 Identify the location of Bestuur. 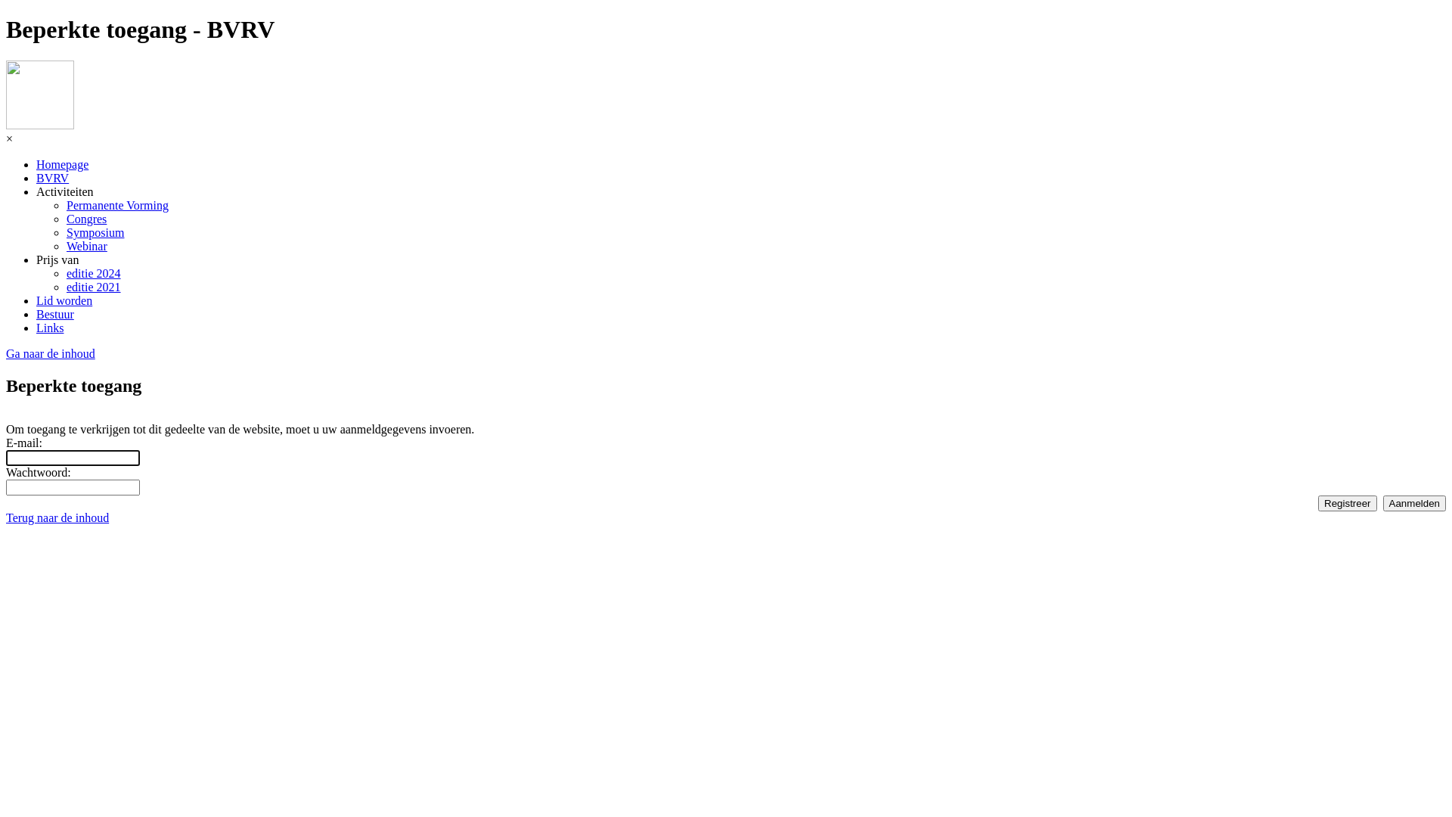
(55, 315).